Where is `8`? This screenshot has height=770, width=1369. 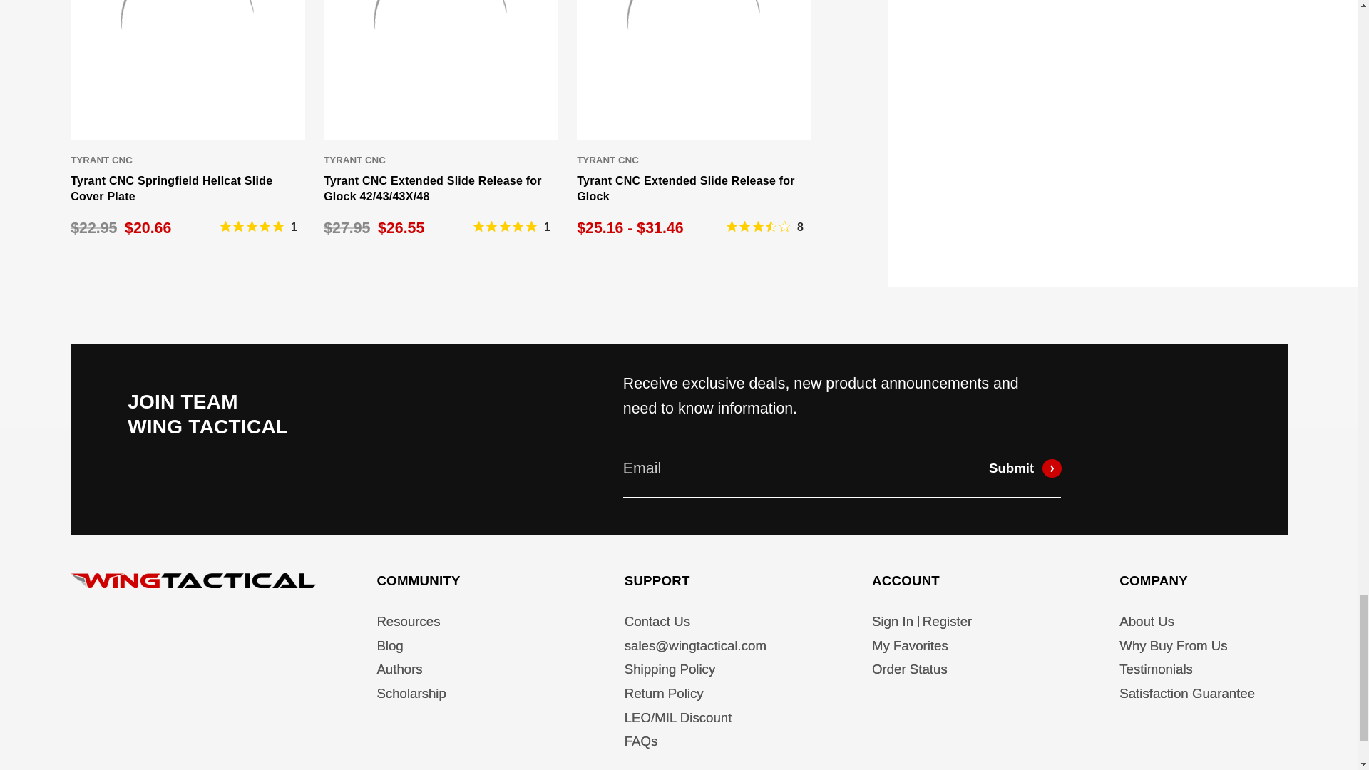 8 is located at coordinates (765, 227).